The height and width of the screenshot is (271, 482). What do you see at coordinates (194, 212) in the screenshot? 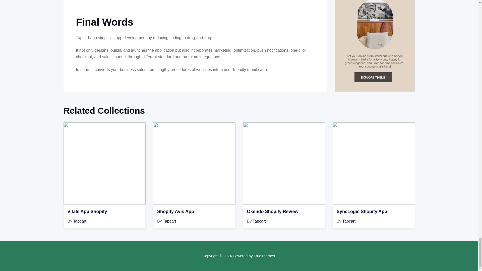
I see `Shopify Avis App` at bounding box center [194, 212].